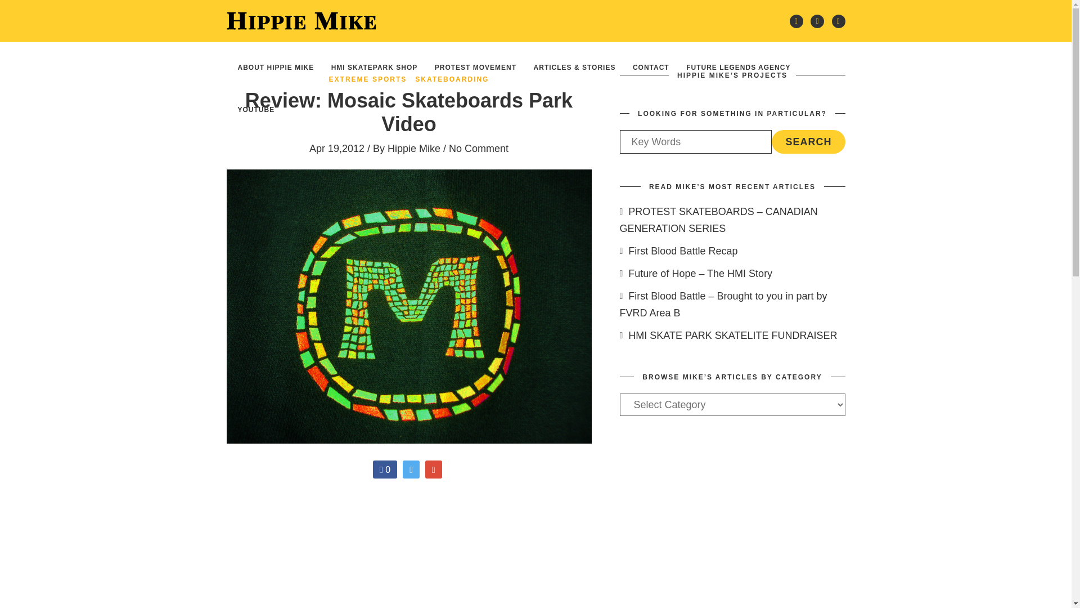  What do you see at coordinates (729, 336) in the screenshot?
I see `HMI SKATE PARK SKATELITE FUNDRAISER` at bounding box center [729, 336].